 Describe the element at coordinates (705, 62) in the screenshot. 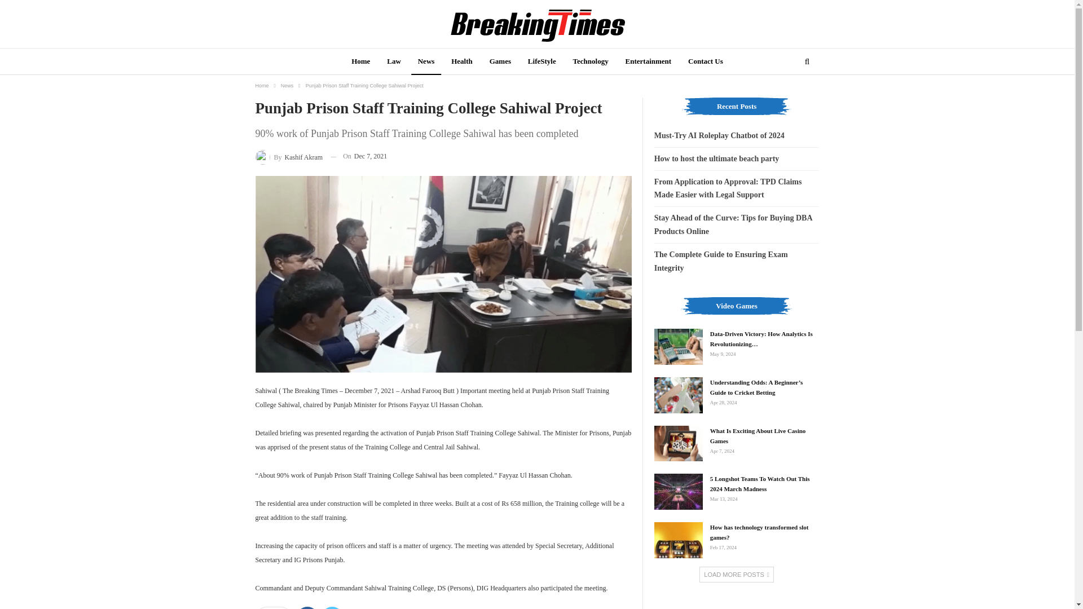

I see `Contact Us` at that location.